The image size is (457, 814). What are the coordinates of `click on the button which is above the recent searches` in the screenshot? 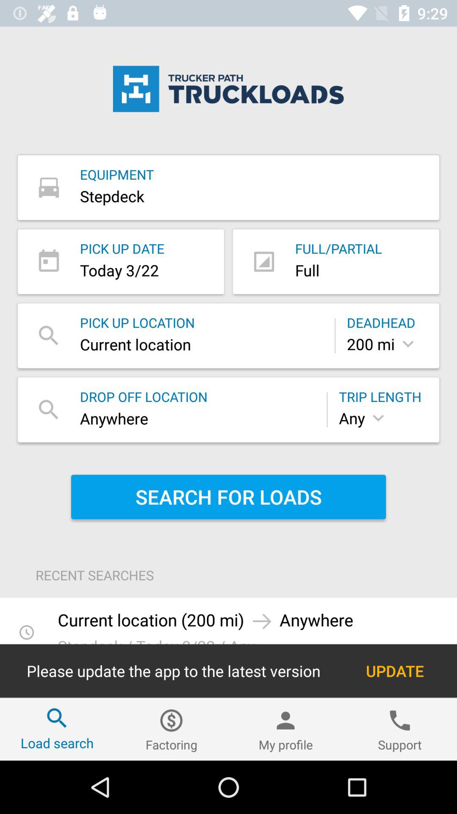 It's located at (228, 497).